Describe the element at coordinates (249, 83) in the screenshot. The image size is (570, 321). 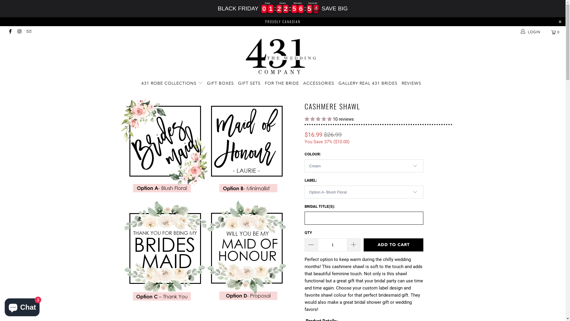
I see `GIFT SETS` at that location.